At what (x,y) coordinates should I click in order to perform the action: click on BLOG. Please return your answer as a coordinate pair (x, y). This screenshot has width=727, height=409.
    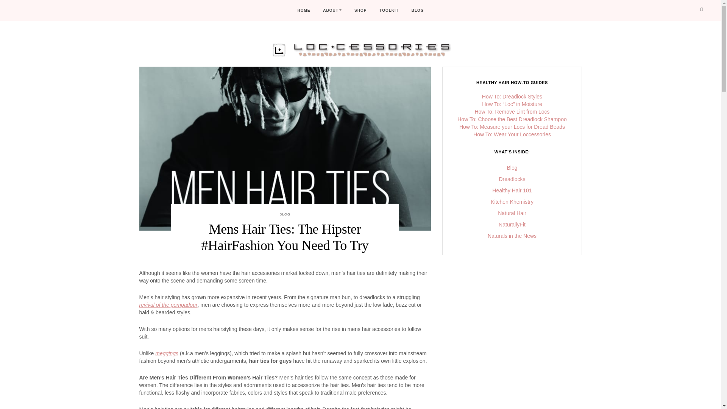
    Looking at the image, I should click on (417, 11).